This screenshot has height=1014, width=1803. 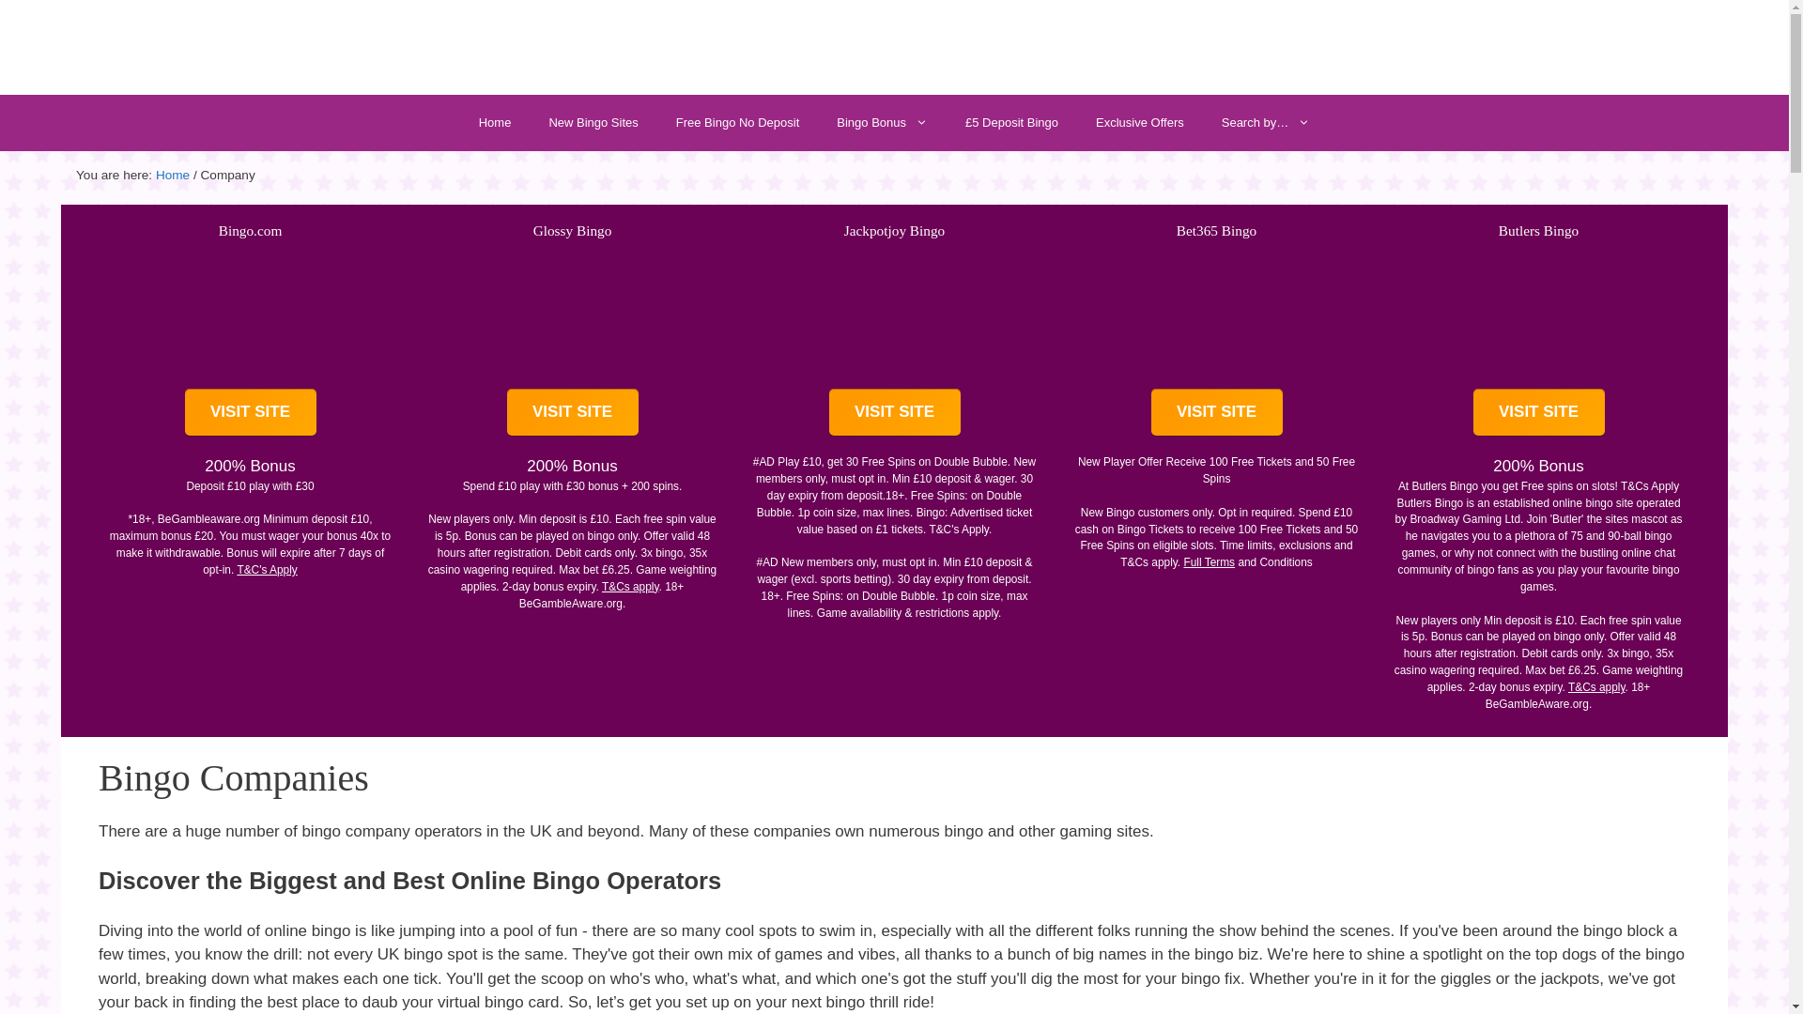 What do you see at coordinates (172, 175) in the screenshot?
I see `Home` at bounding box center [172, 175].